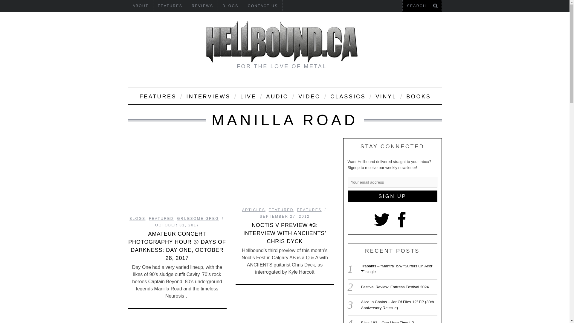 Image resolution: width=574 pixels, height=323 pixels. What do you see at coordinates (263, 6) in the screenshot?
I see `CONTACT US` at bounding box center [263, 6].